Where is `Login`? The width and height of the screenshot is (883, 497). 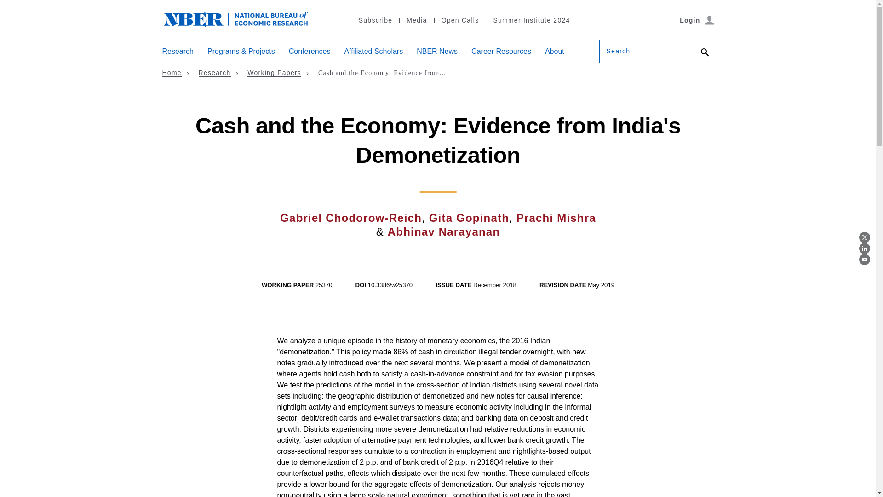 Login is located at coordinates (696, 20).